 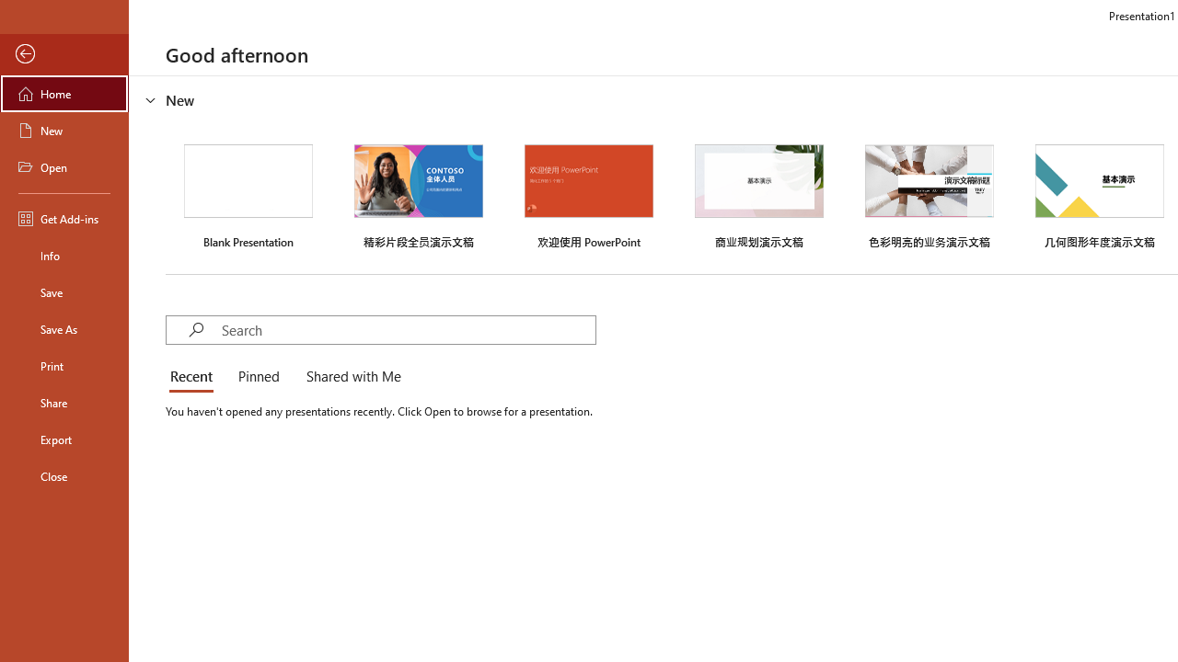 I want to click on Hide or show region, so click(x=151, y=99).